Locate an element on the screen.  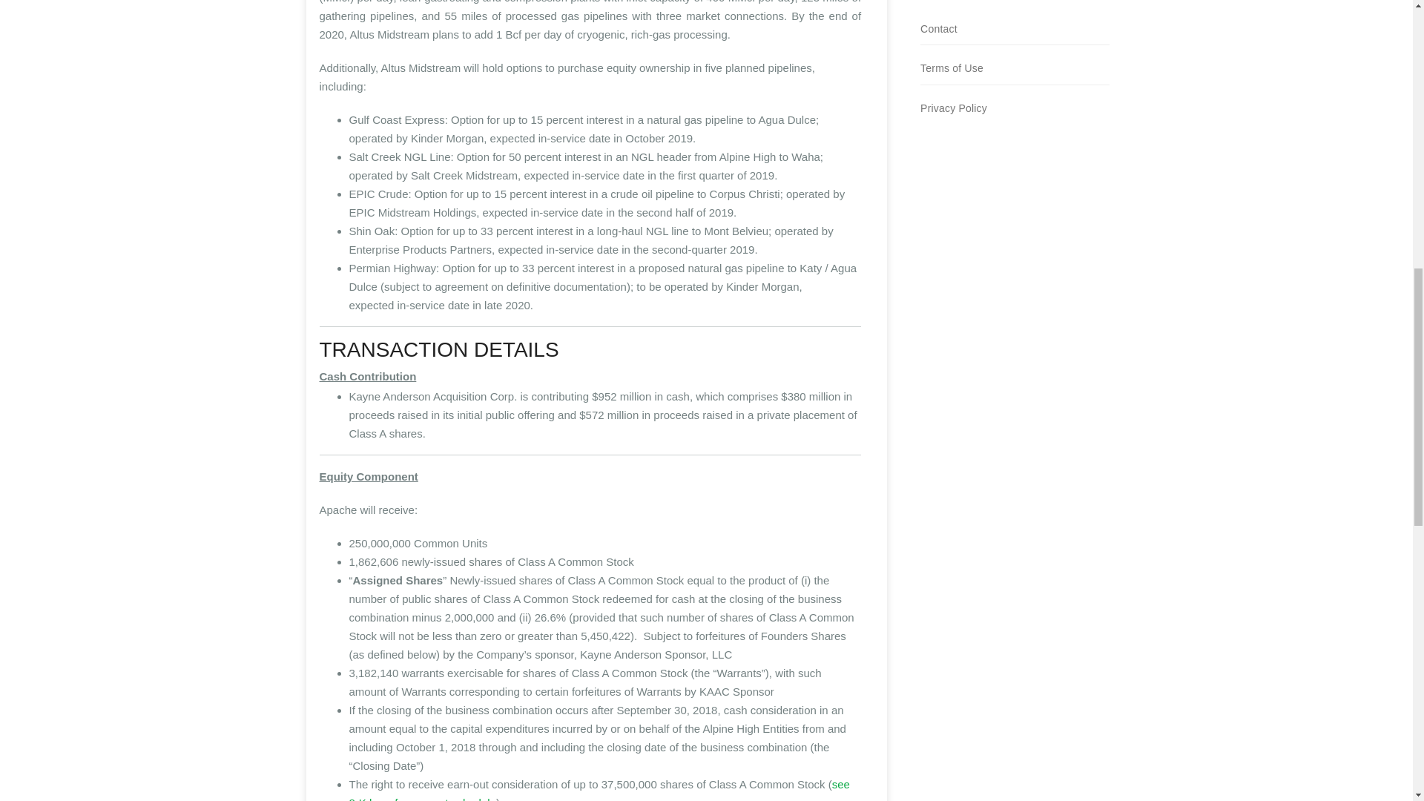
Contact is located at coordinates (938, 29).